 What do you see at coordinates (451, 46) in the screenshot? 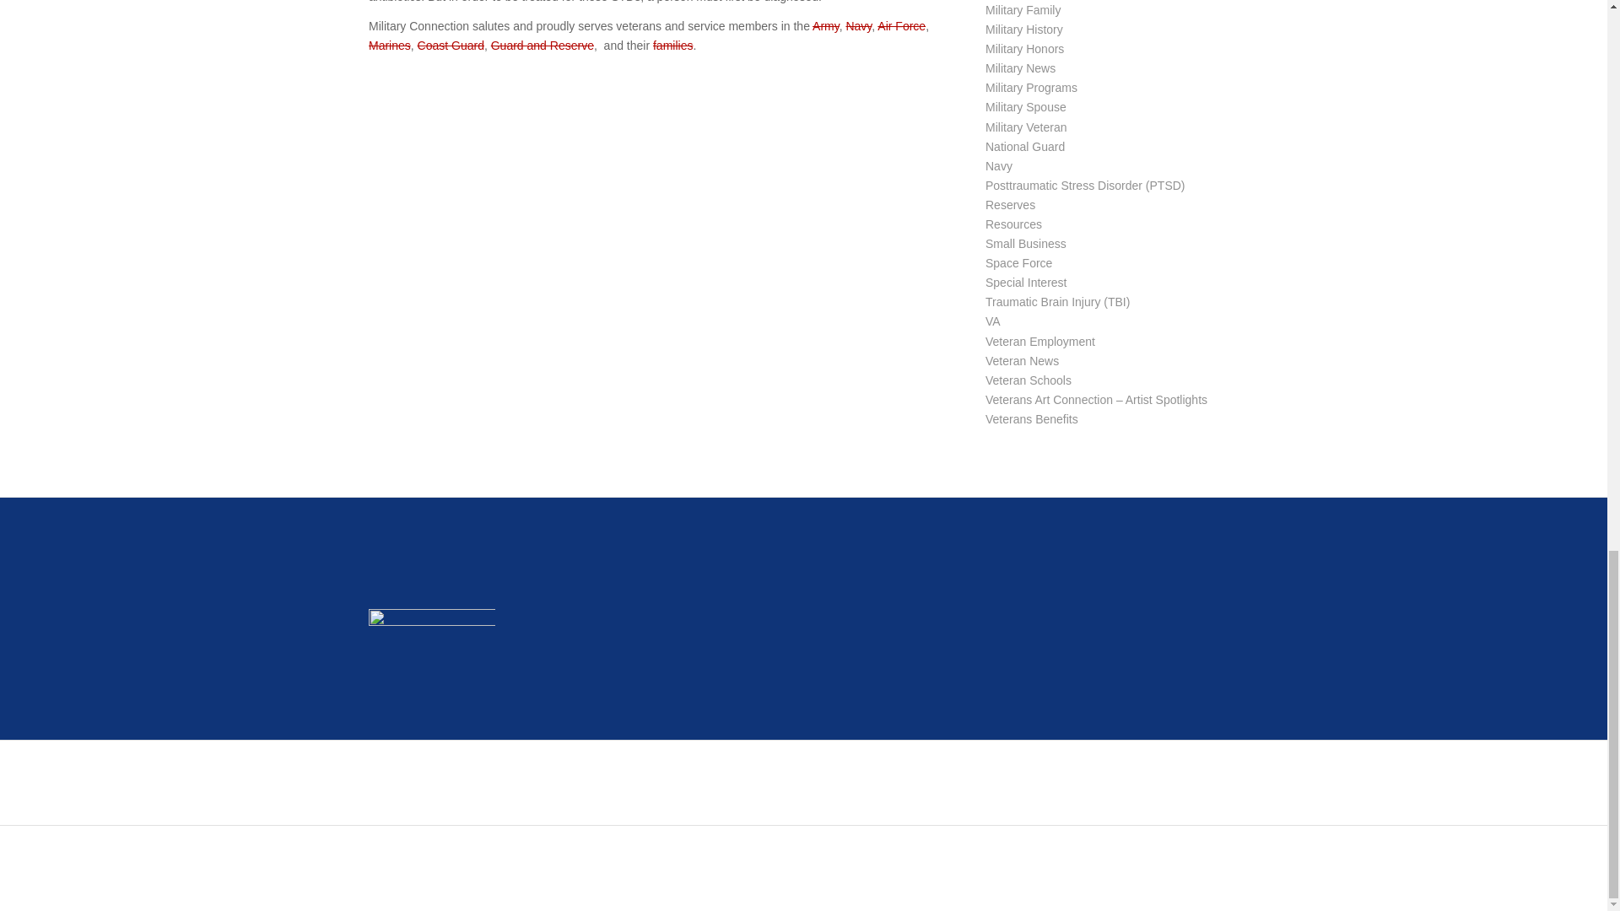
I see `Coast Guard` at bounding box center [451, 46].